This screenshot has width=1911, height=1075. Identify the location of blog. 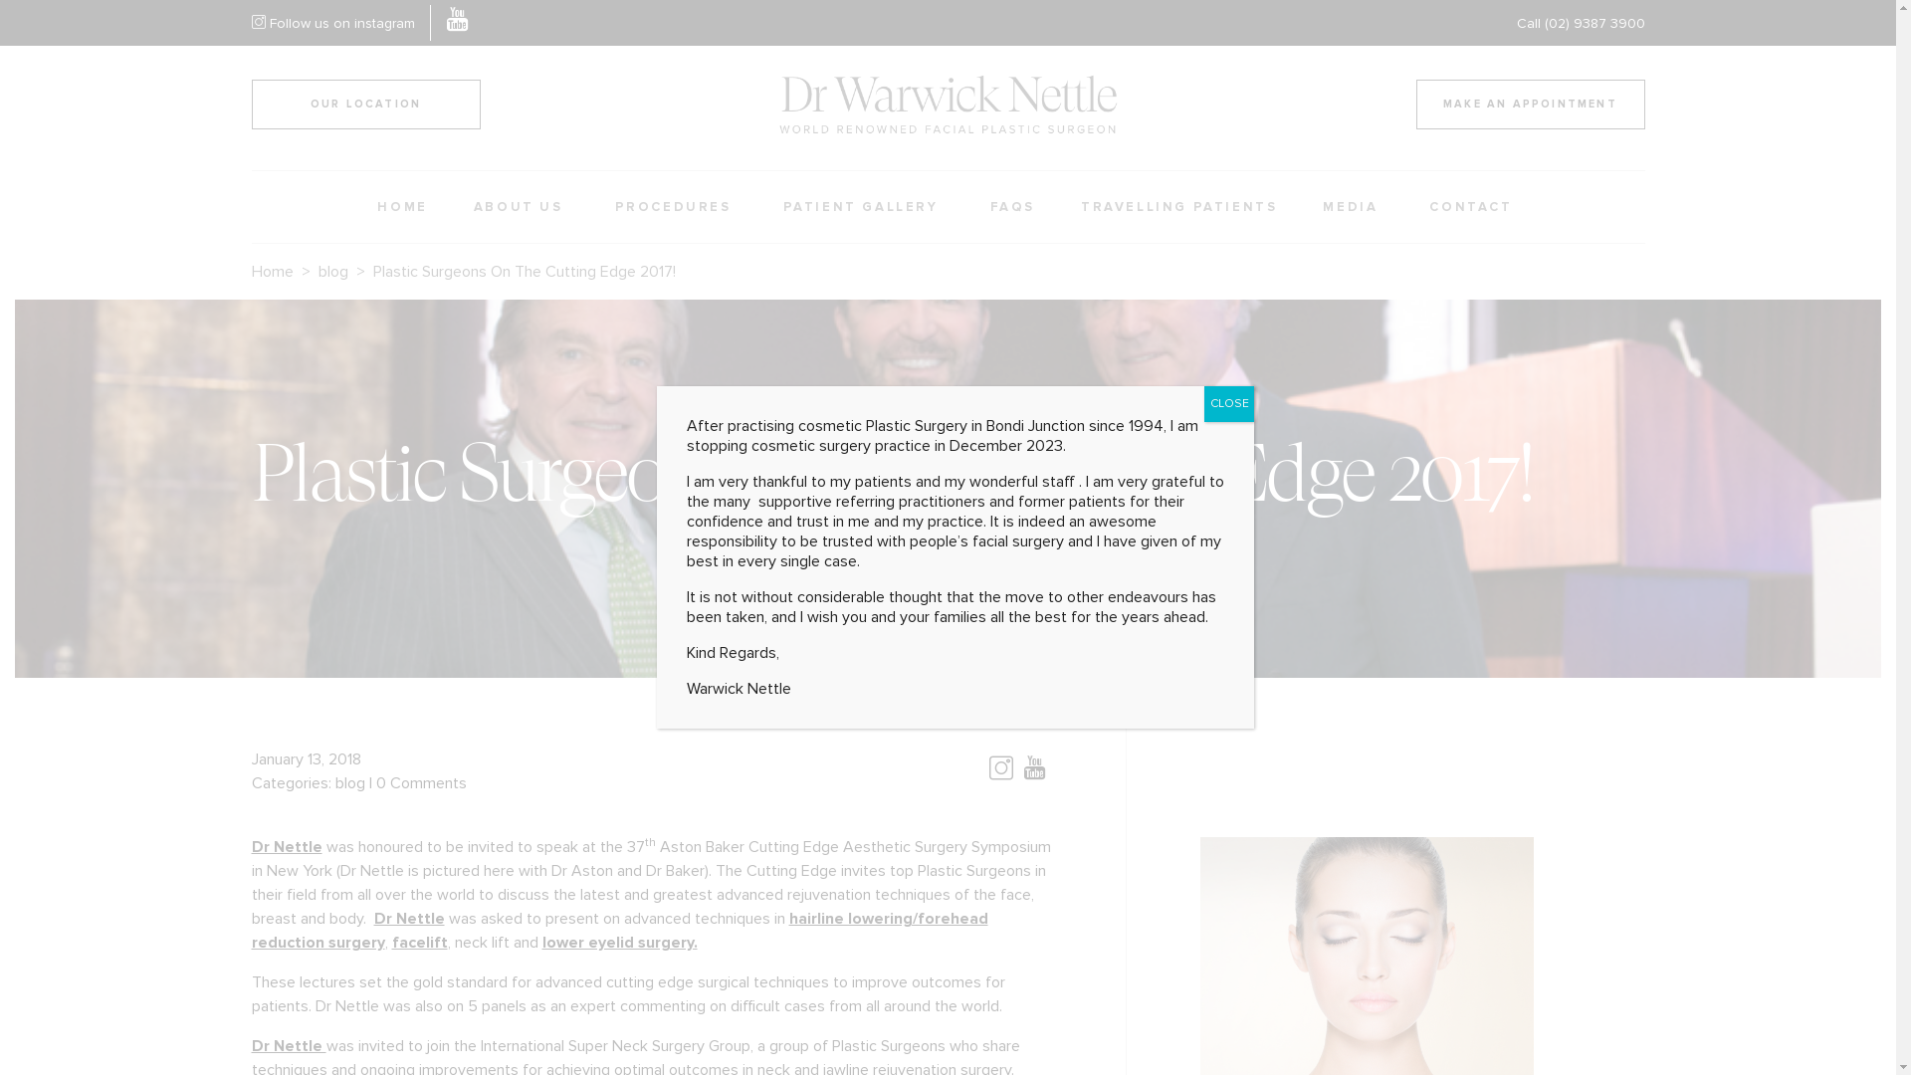
(350, 783).